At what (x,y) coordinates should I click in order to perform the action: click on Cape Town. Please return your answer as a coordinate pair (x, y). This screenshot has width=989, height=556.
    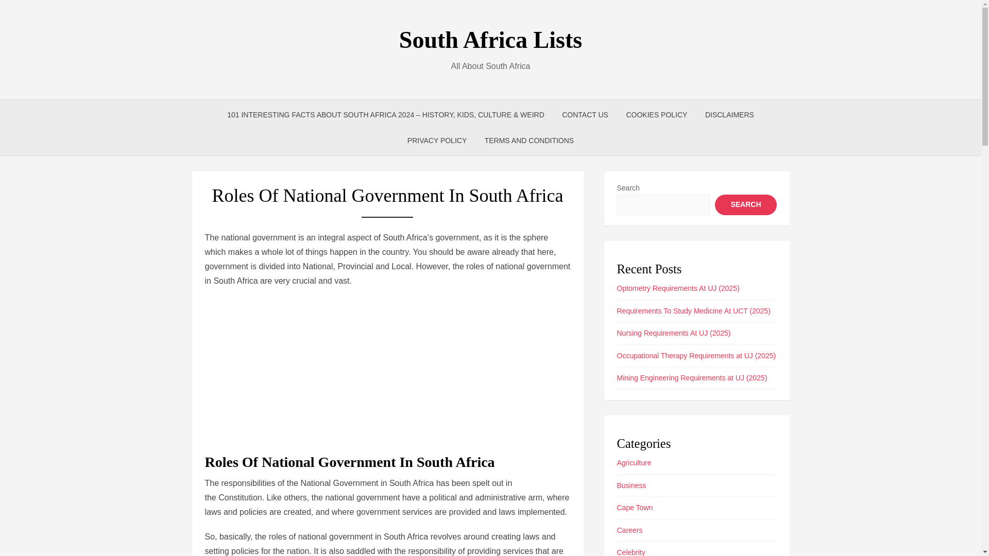
    Looking at the image, I should click on (635, 508).